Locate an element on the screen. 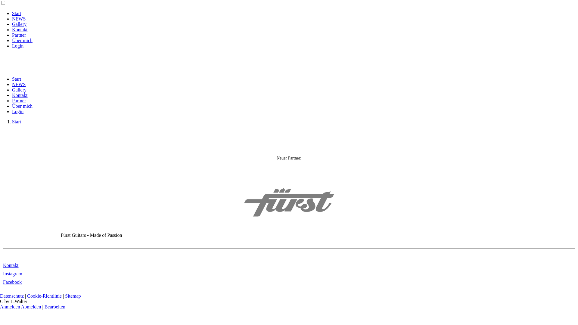 This screenshot has height=325, width=578. NEWS is located at coordinates (19, 19).